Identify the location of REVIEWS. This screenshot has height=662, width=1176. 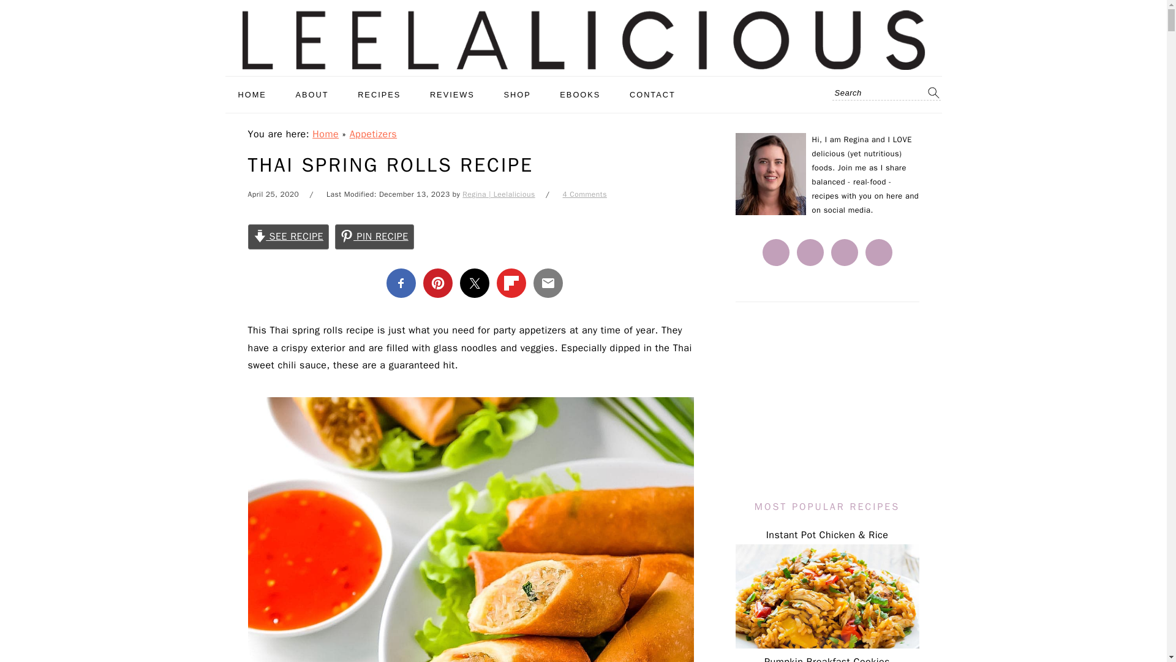
(452, 94).